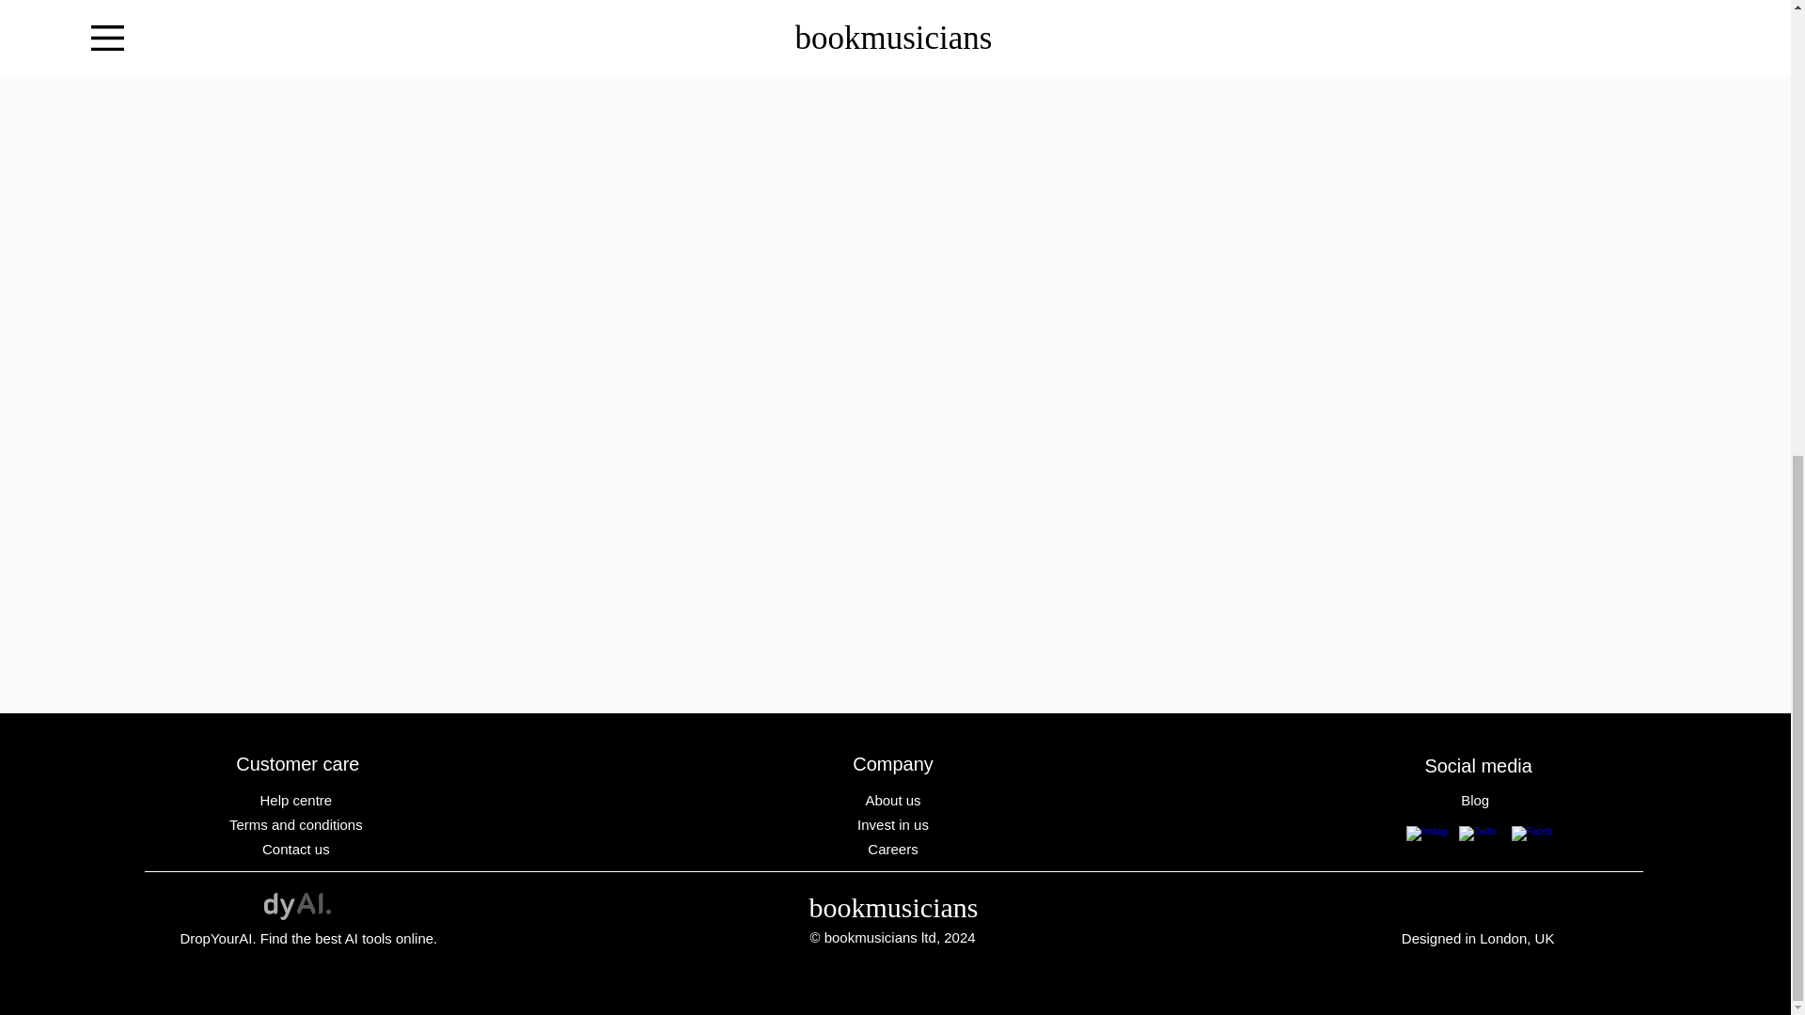  What do you see at coordinates (297, 849) in the screenshot?
I see `Contact us` at bounding box center [297, 849].